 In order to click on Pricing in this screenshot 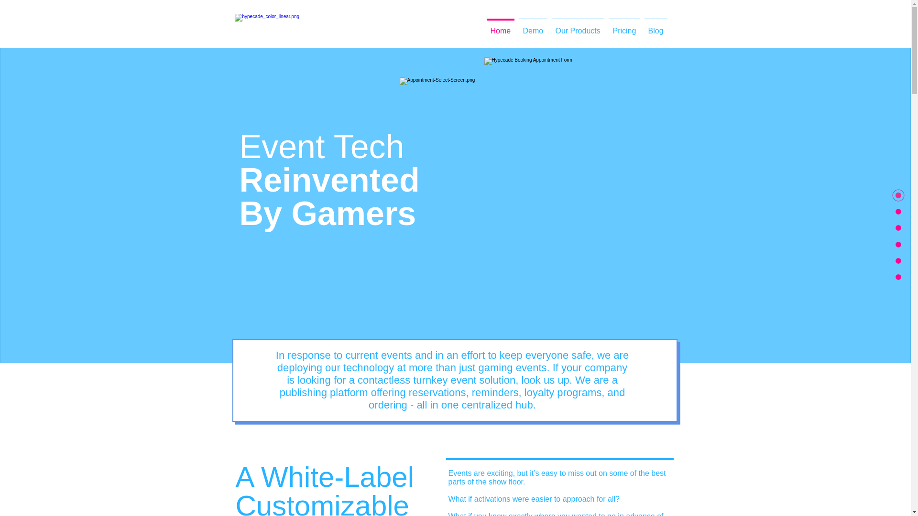, I will do `click(623, 27)`.